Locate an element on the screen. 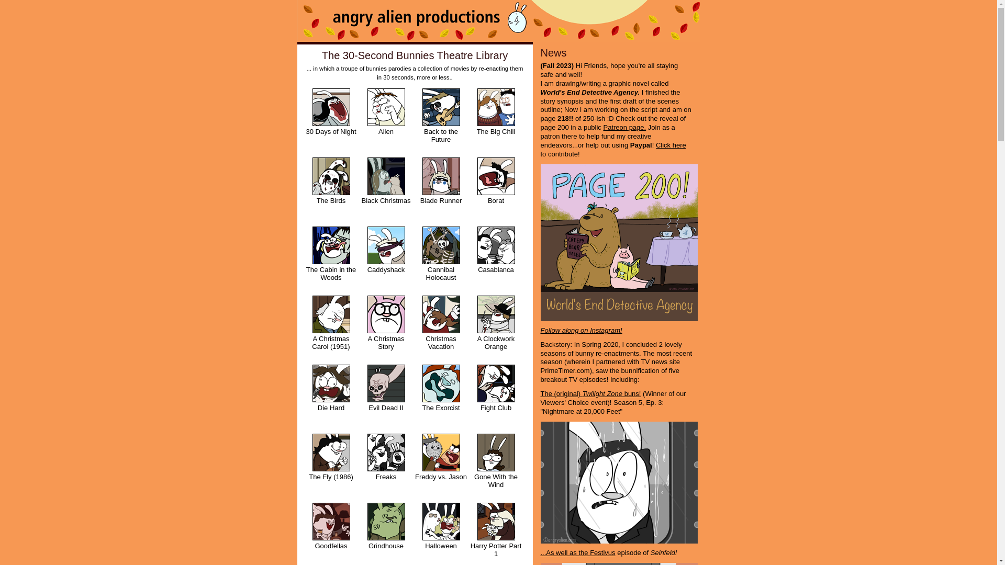 Image resolution: width=1005 pixels, height=565 pixels. Cannibal Holocaust is located at coordinates (441, 258).